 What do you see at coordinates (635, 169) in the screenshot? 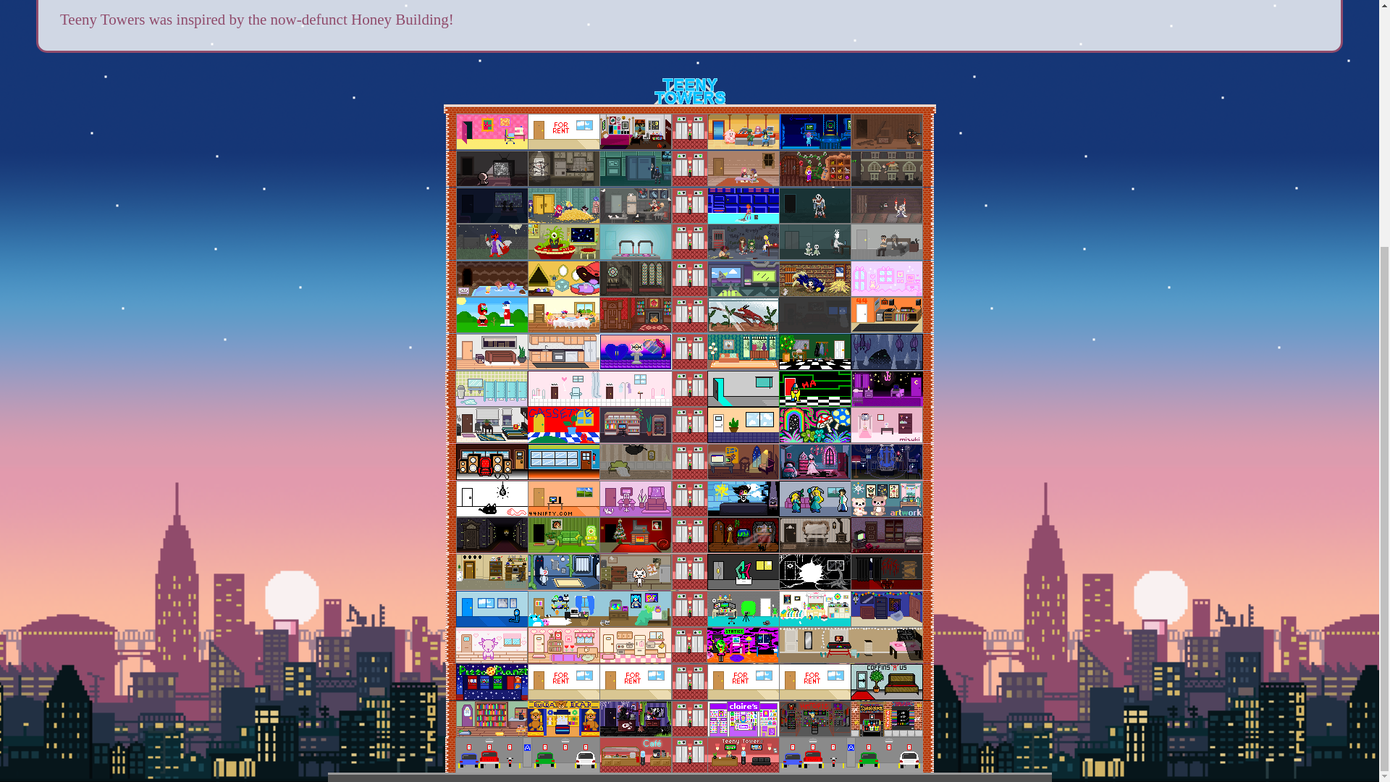
I see `Snake and Otacon from Metal Gear Solid` at bounding box center [635, 169].